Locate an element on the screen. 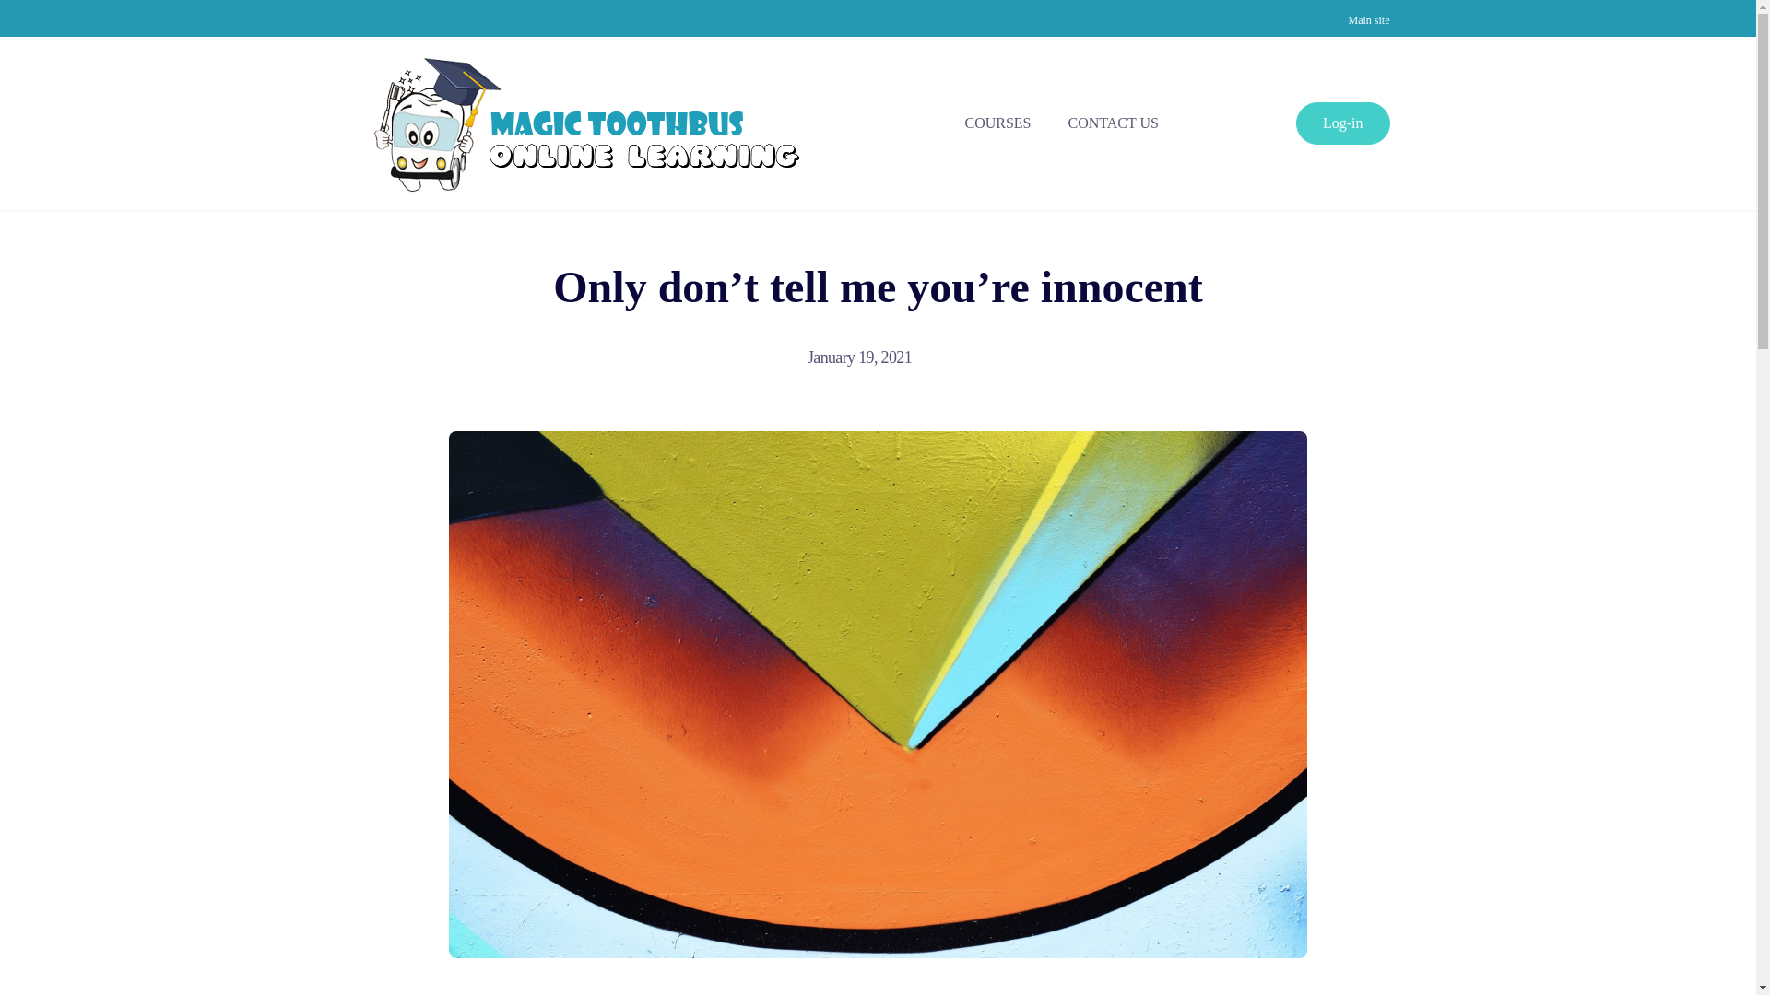 The height and width of the screenshot is (995, 1770). CONTACT US is located at coordinates (1113, 122).